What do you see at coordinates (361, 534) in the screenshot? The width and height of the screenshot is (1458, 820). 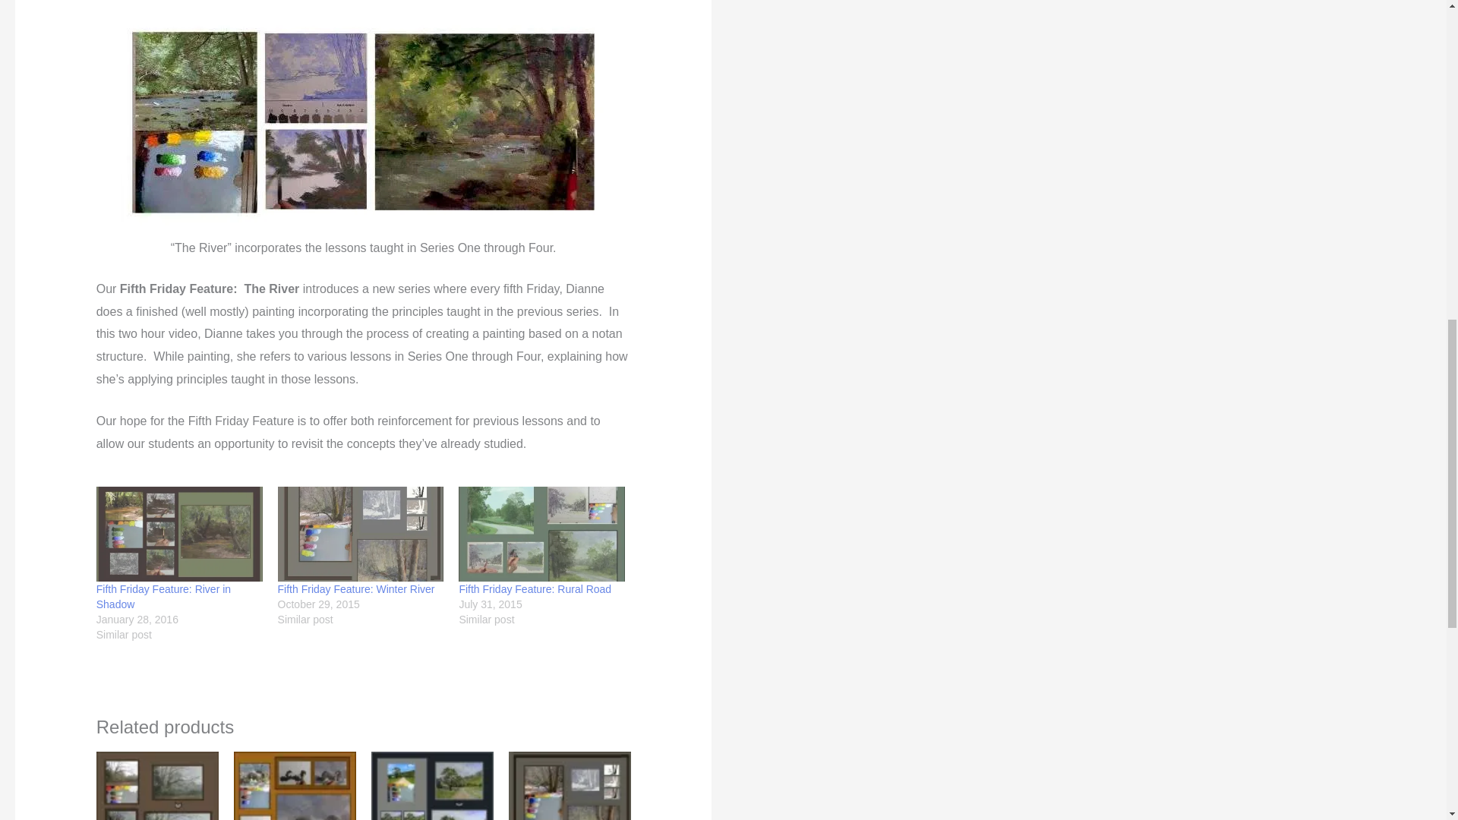 I see `Fifth Friday Feature:  Winter River` at bounding box center [361, 534].